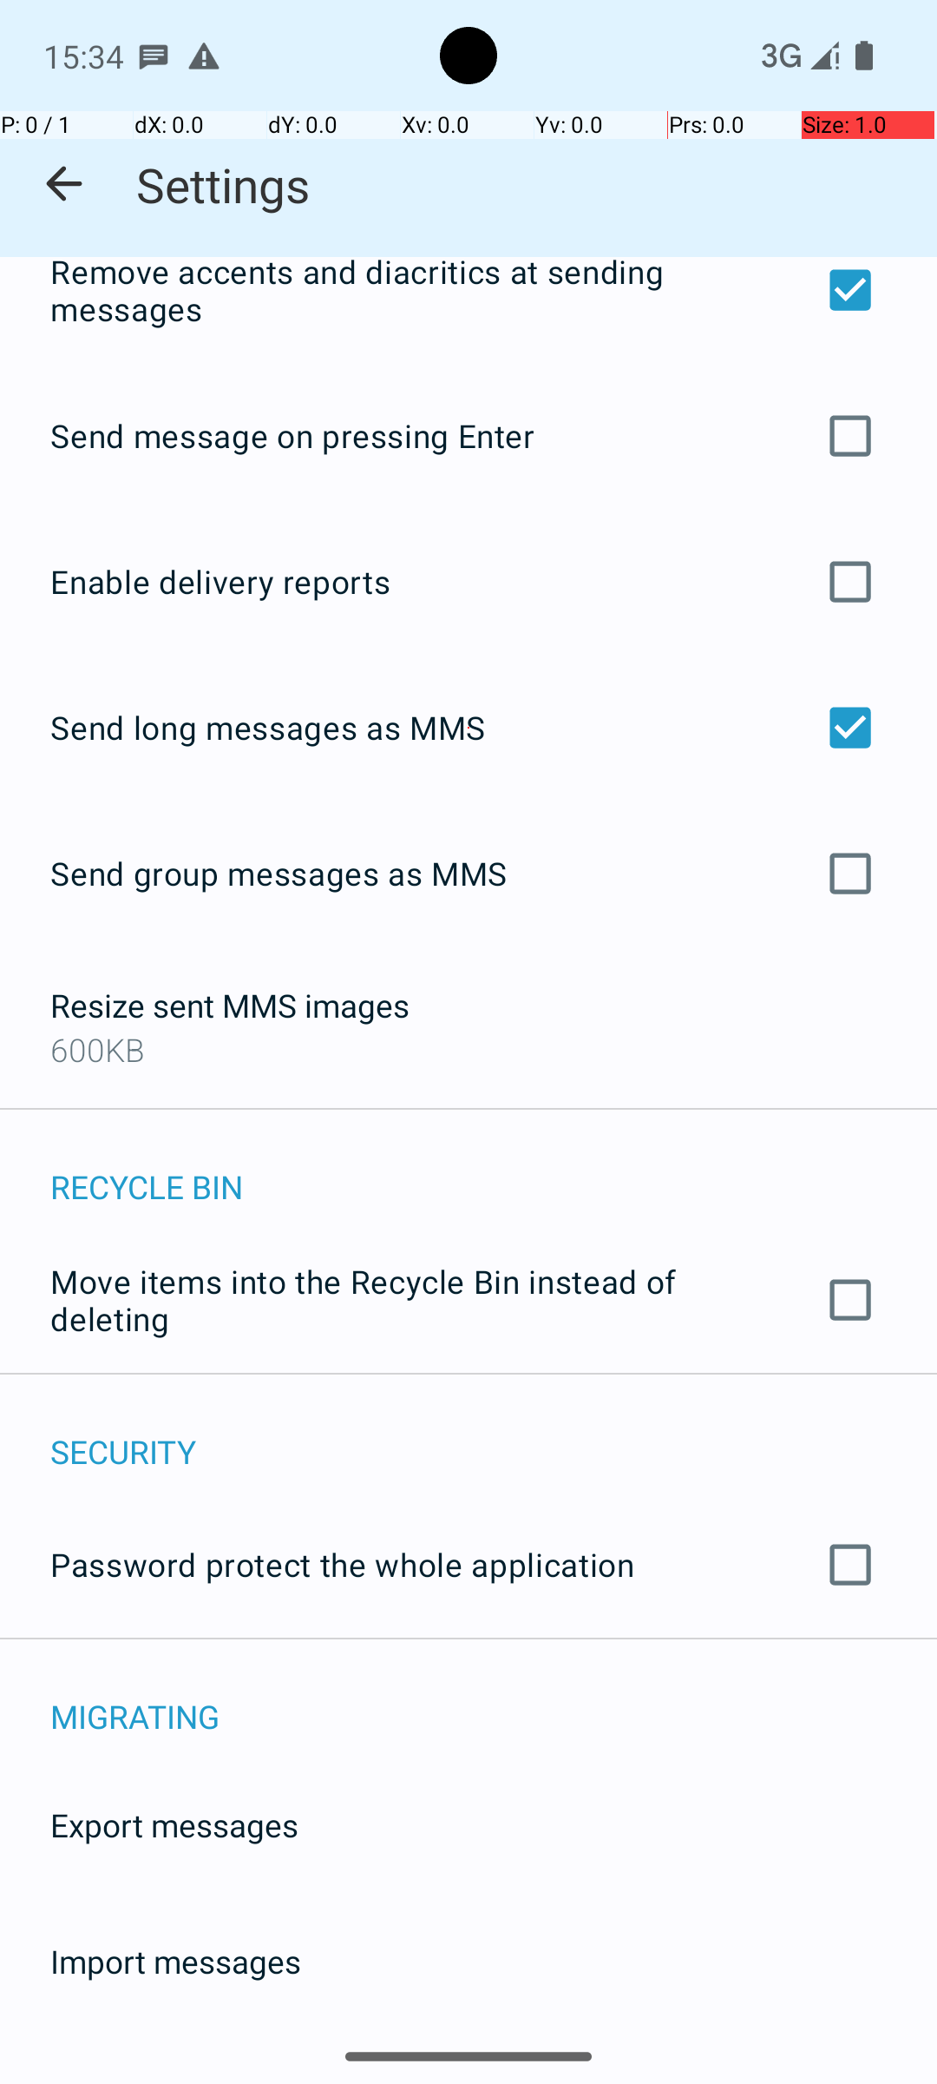  Describe the element at coordinates (97, 1049) in the screenshot. I see `600KB` at that location.